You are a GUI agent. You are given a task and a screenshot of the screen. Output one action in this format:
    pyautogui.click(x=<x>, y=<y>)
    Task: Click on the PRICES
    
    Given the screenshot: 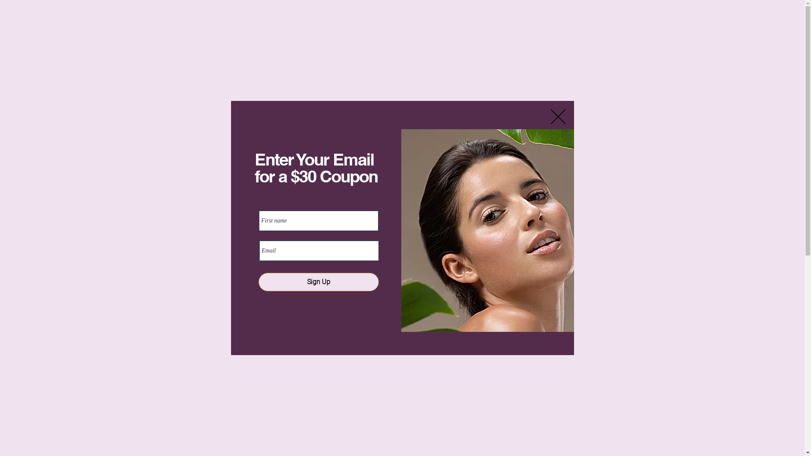 What is the action you would take?
    pyautogui.click(x=499, y=53)
    